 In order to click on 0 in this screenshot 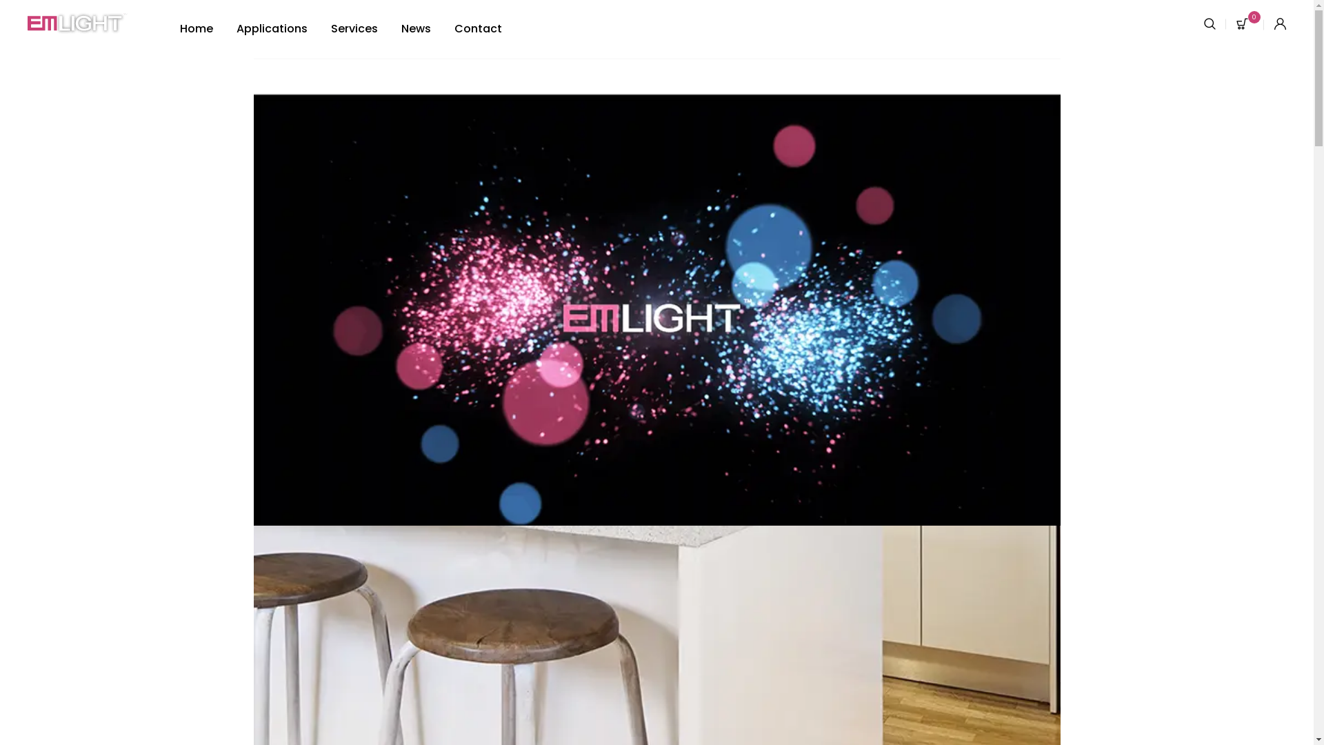, I will do `click(1250, 24)`.